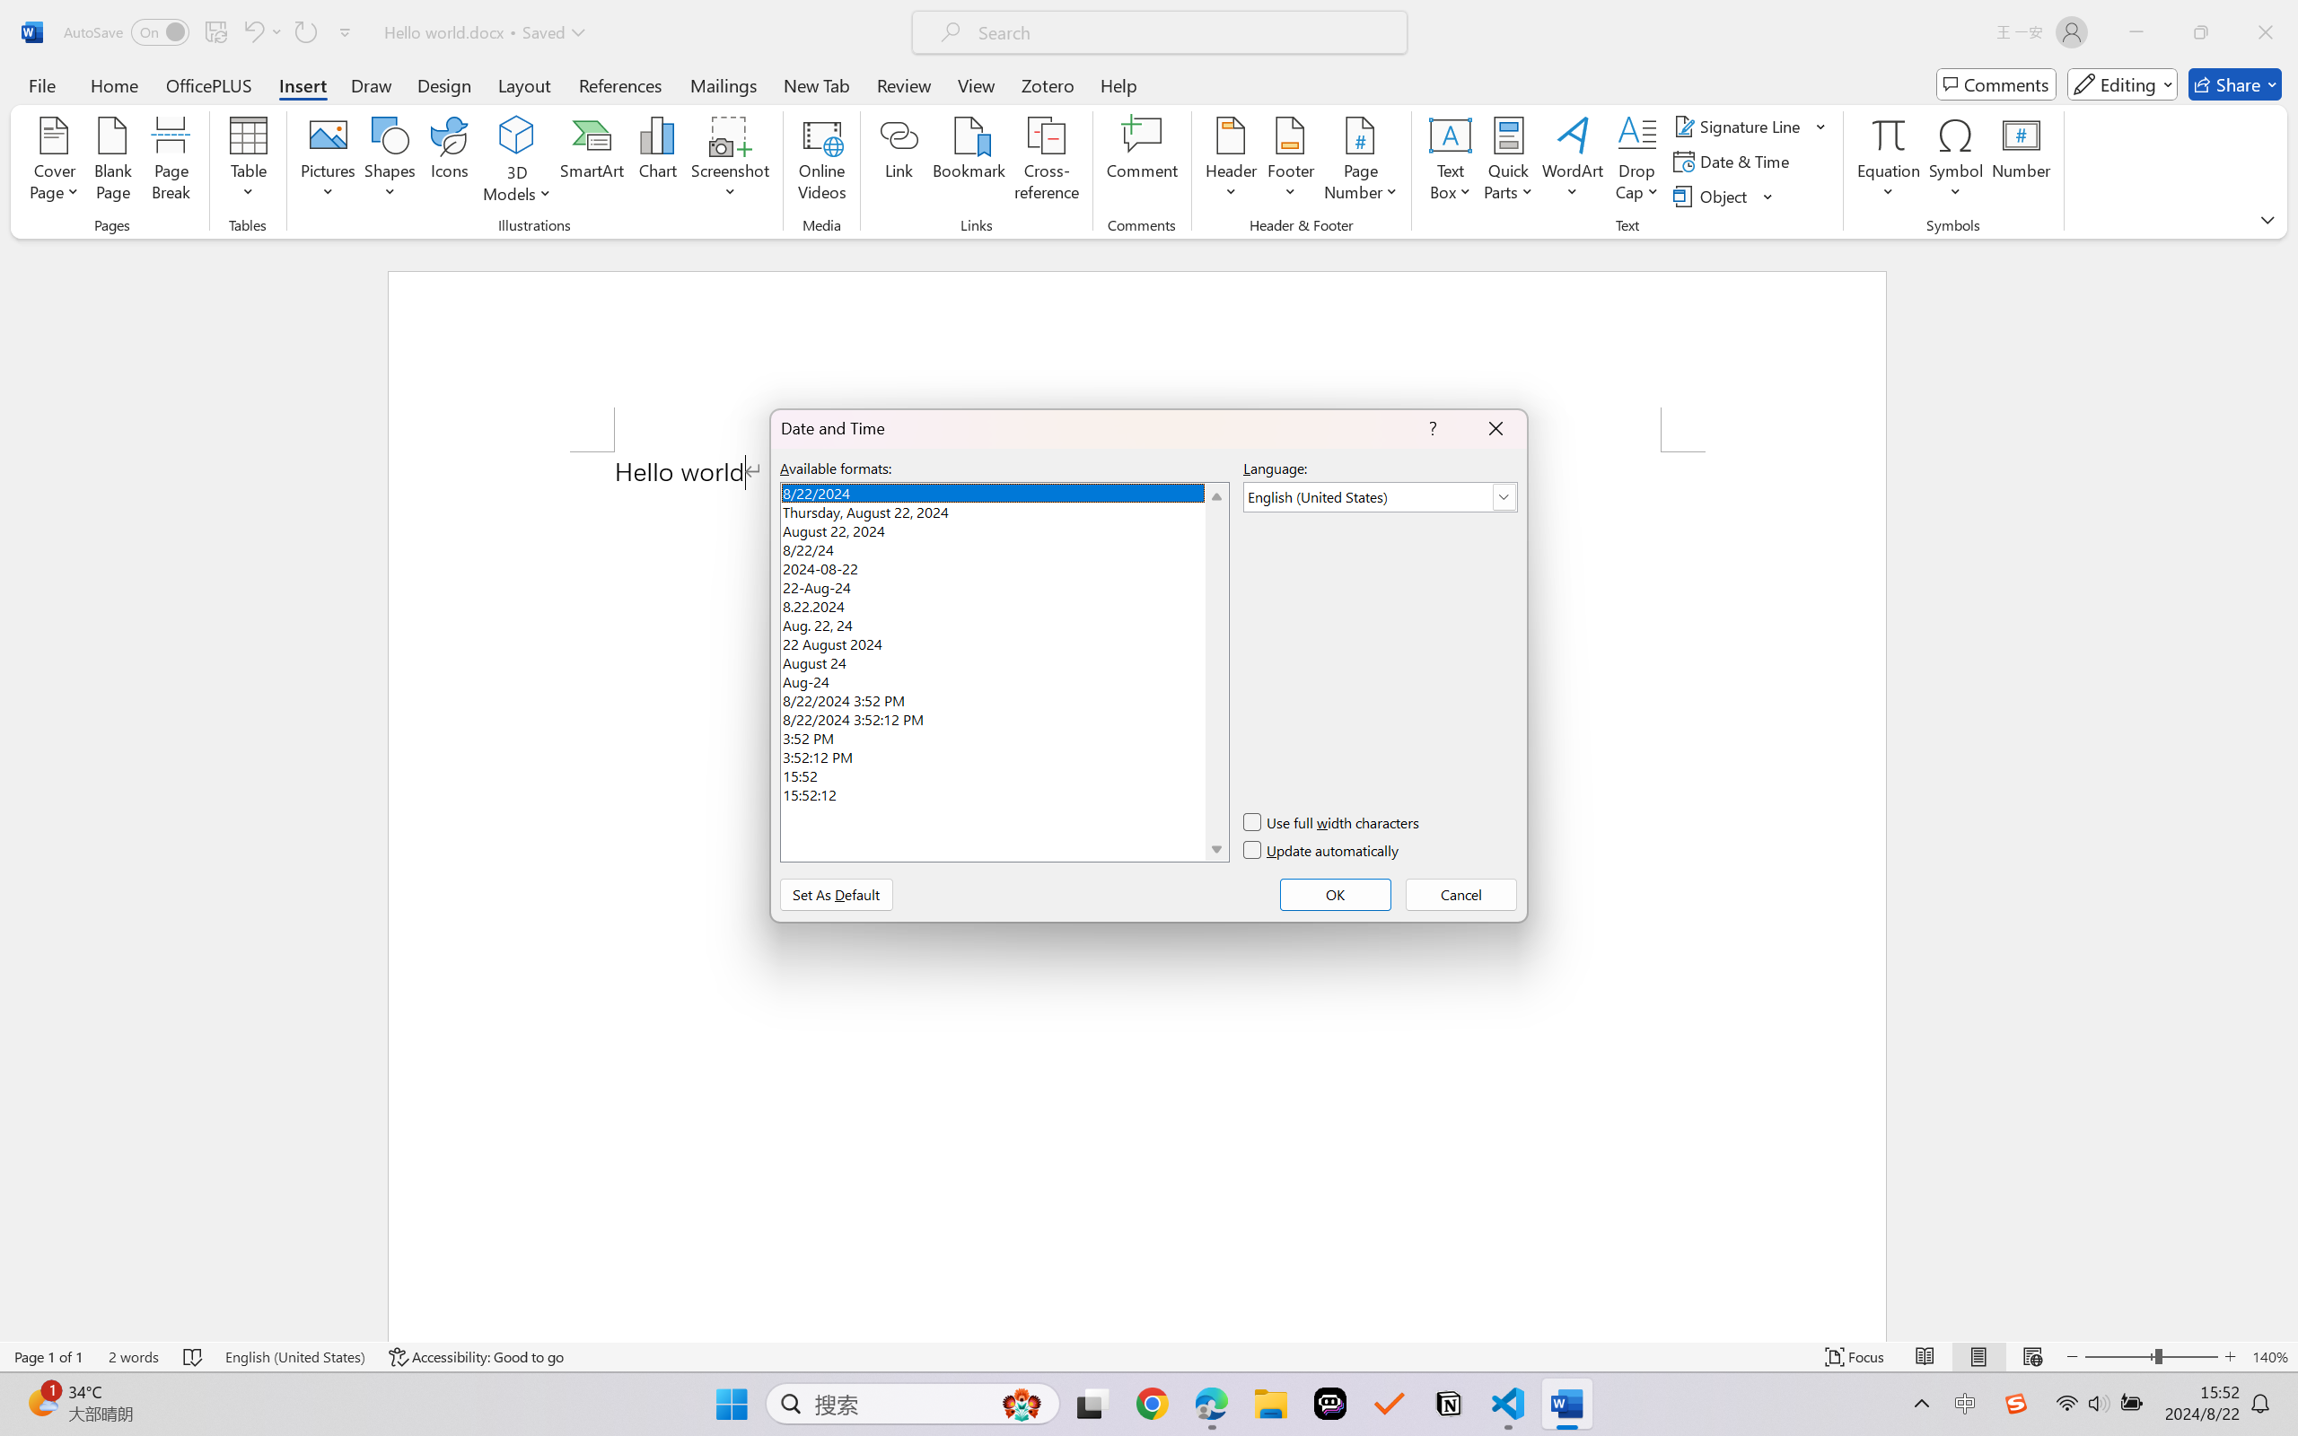  What do you see at coordinates (1889, 162) in the screenshot?
I see `Equation` at bounding box center [1889, 162].